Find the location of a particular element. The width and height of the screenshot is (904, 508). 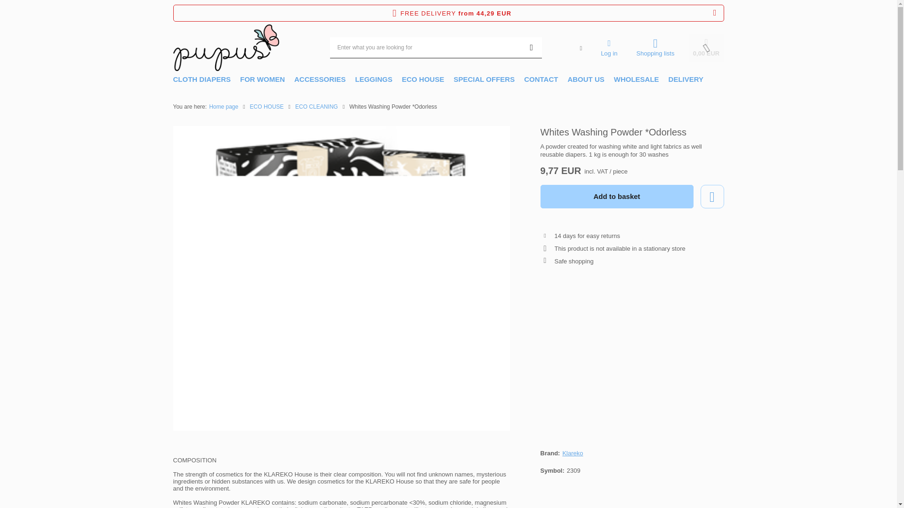

Shopping lists is located at coordinates (655, 48).